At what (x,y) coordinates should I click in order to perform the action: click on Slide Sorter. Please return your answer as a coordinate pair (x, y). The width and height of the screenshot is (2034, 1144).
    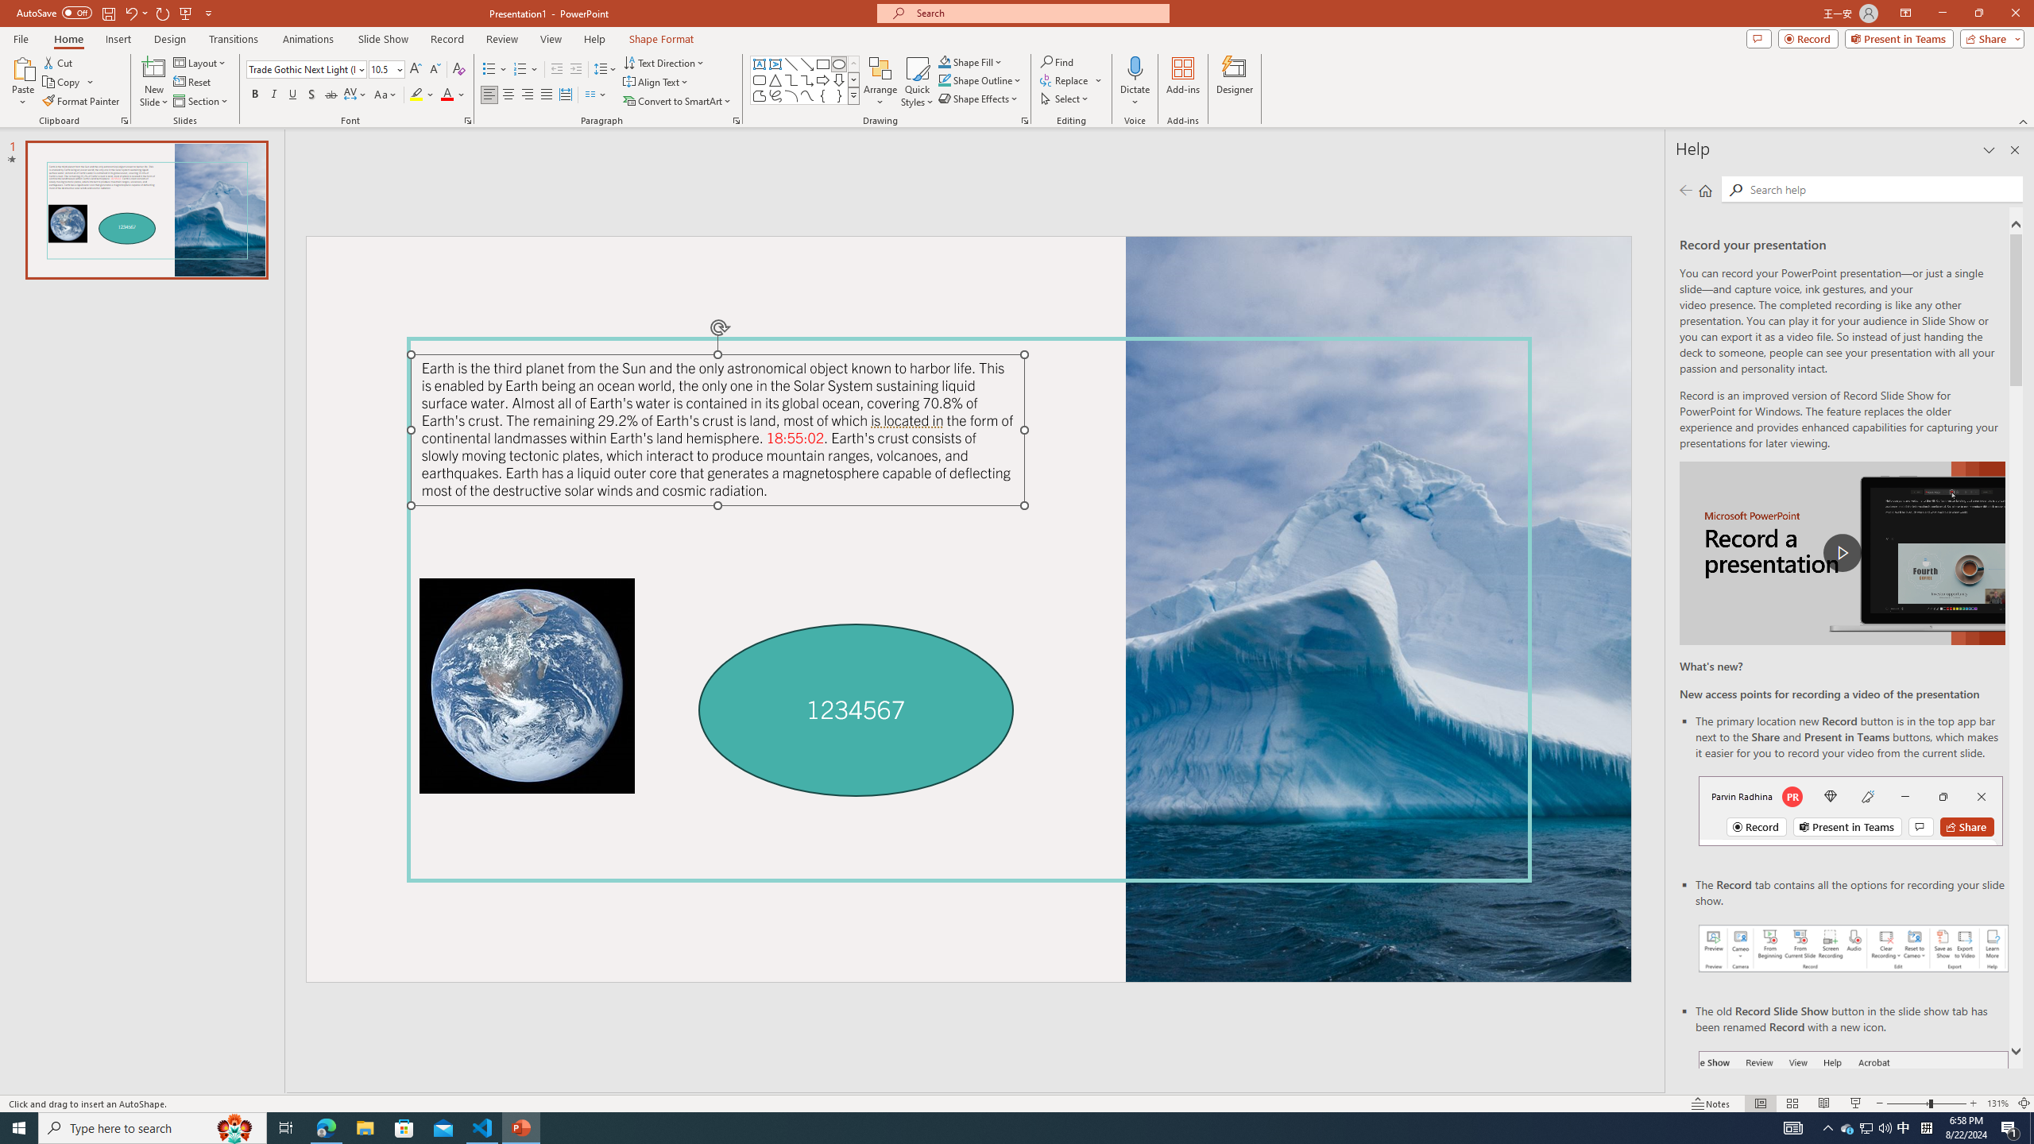
    Looking at the image, I should click on (1791, 1103).